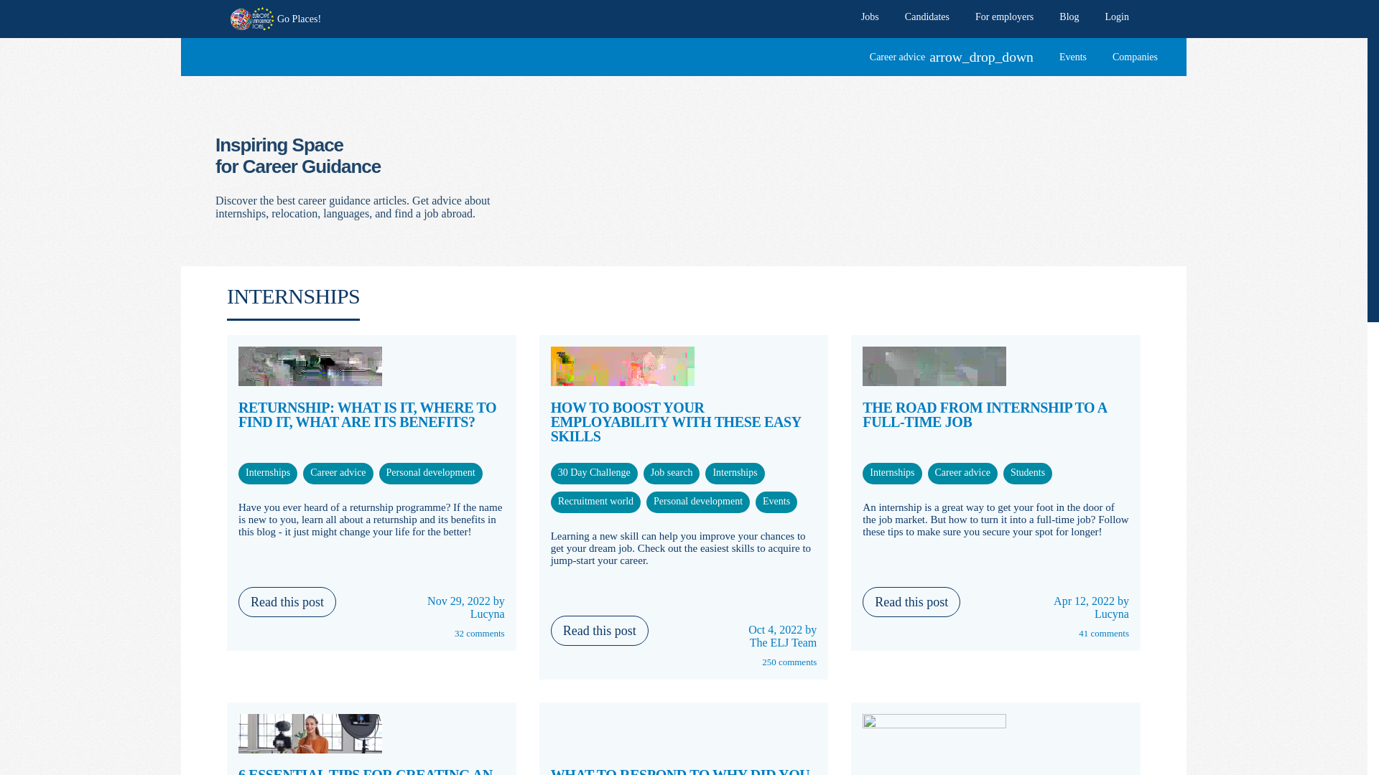 Image resolution: width=1379 pixels, height=775 pixels. Describe the element at coordinates (684, 662) in the screenshot. I see `250 comments` at that location.